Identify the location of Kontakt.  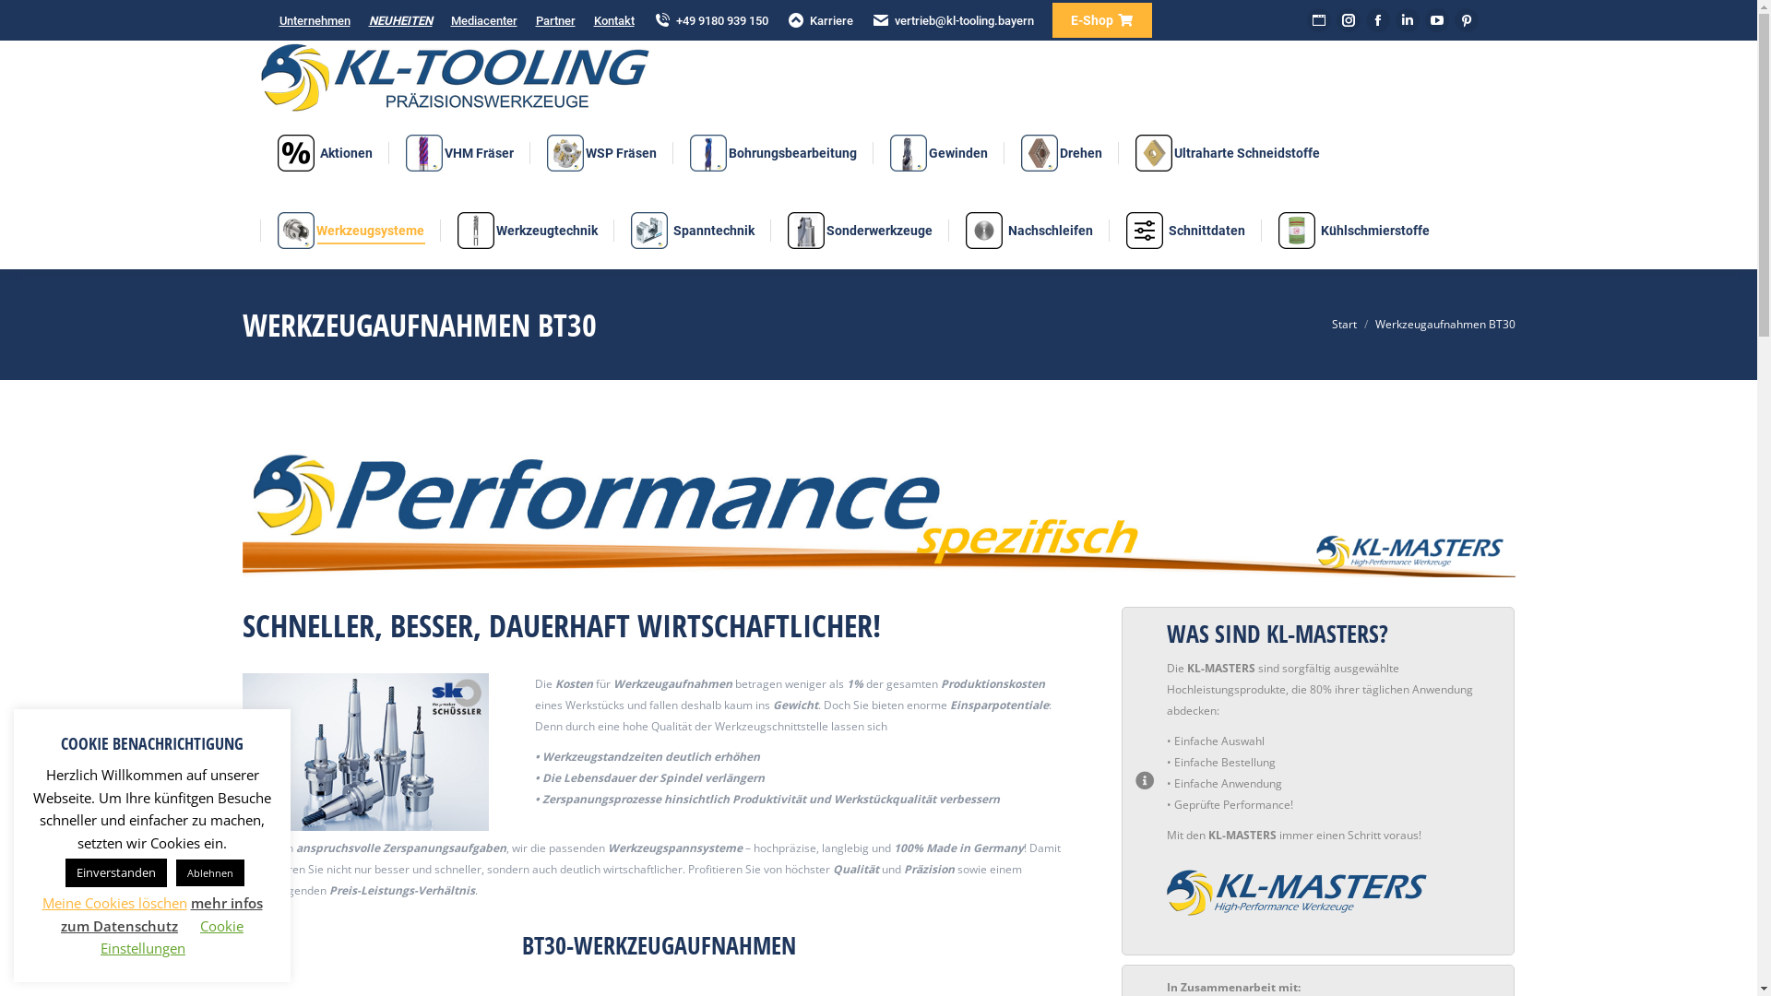
(614, 20).